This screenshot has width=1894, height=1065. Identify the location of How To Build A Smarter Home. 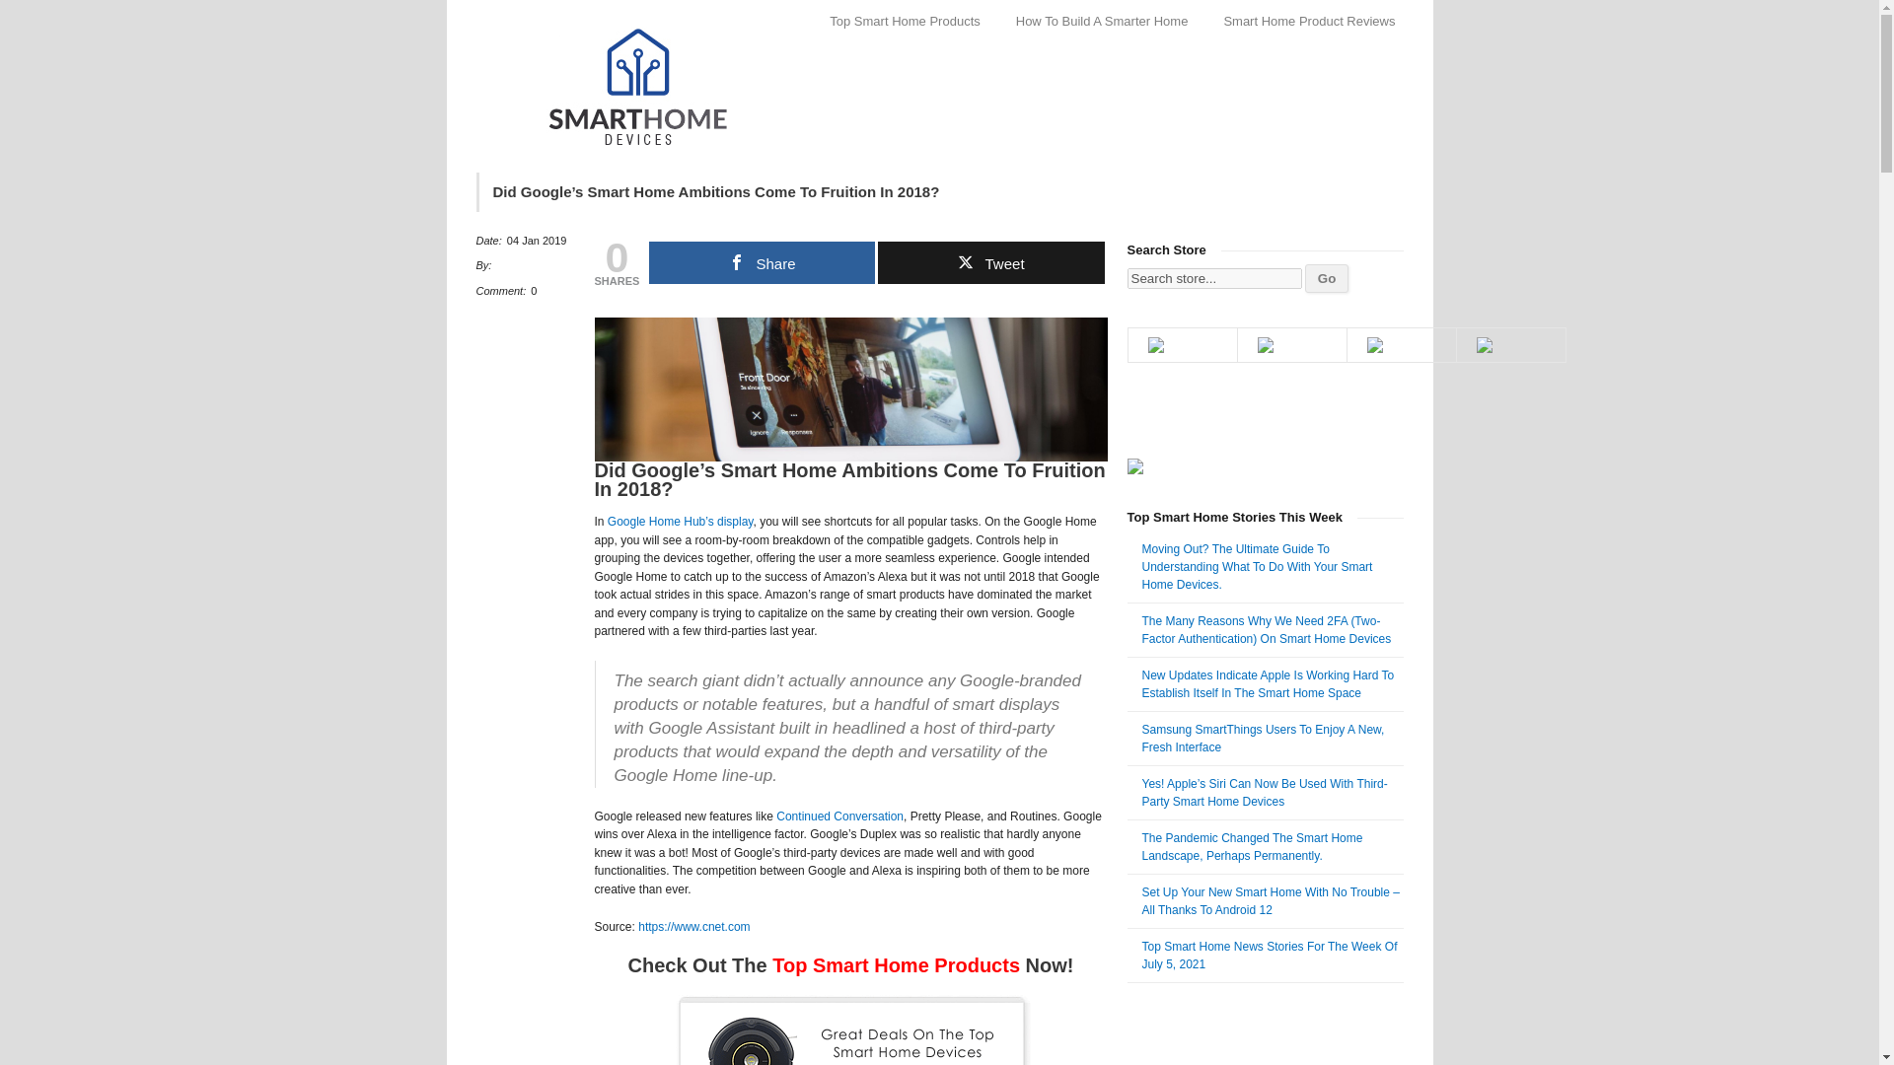
(1102, 21).